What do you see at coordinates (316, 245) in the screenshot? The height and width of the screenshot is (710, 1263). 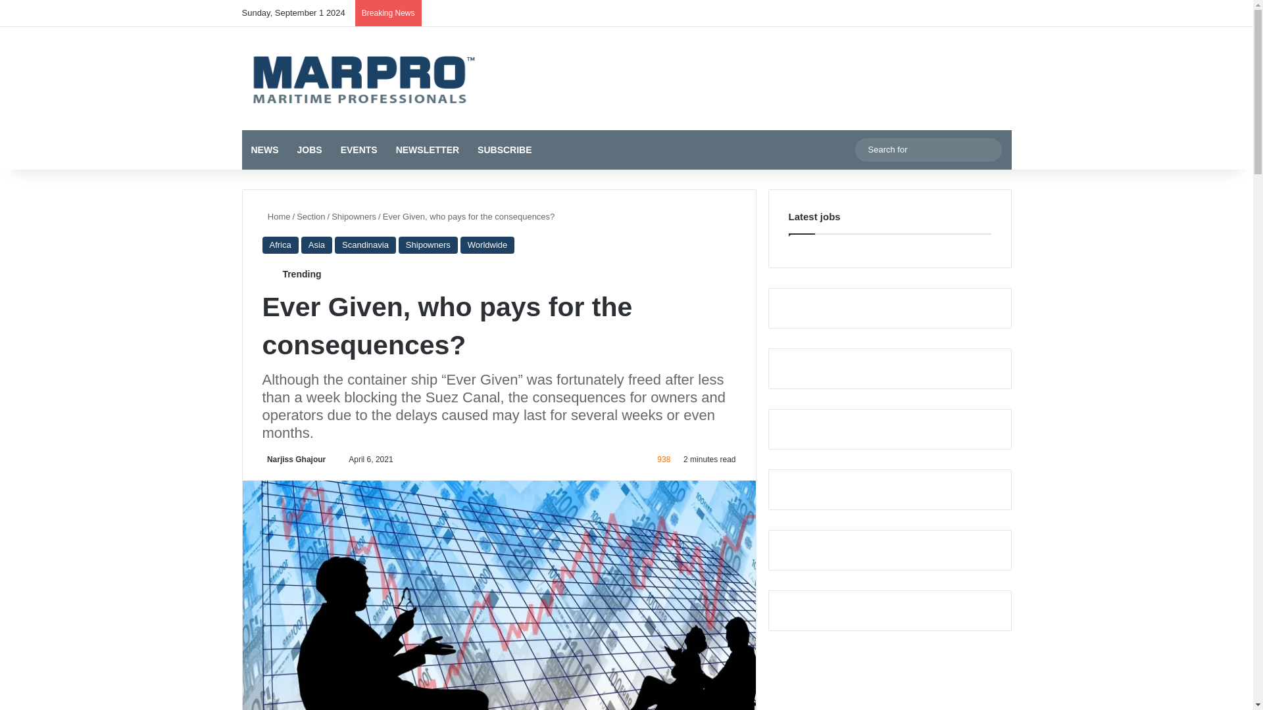 I see `Asia` at bounding box center [316, 245].